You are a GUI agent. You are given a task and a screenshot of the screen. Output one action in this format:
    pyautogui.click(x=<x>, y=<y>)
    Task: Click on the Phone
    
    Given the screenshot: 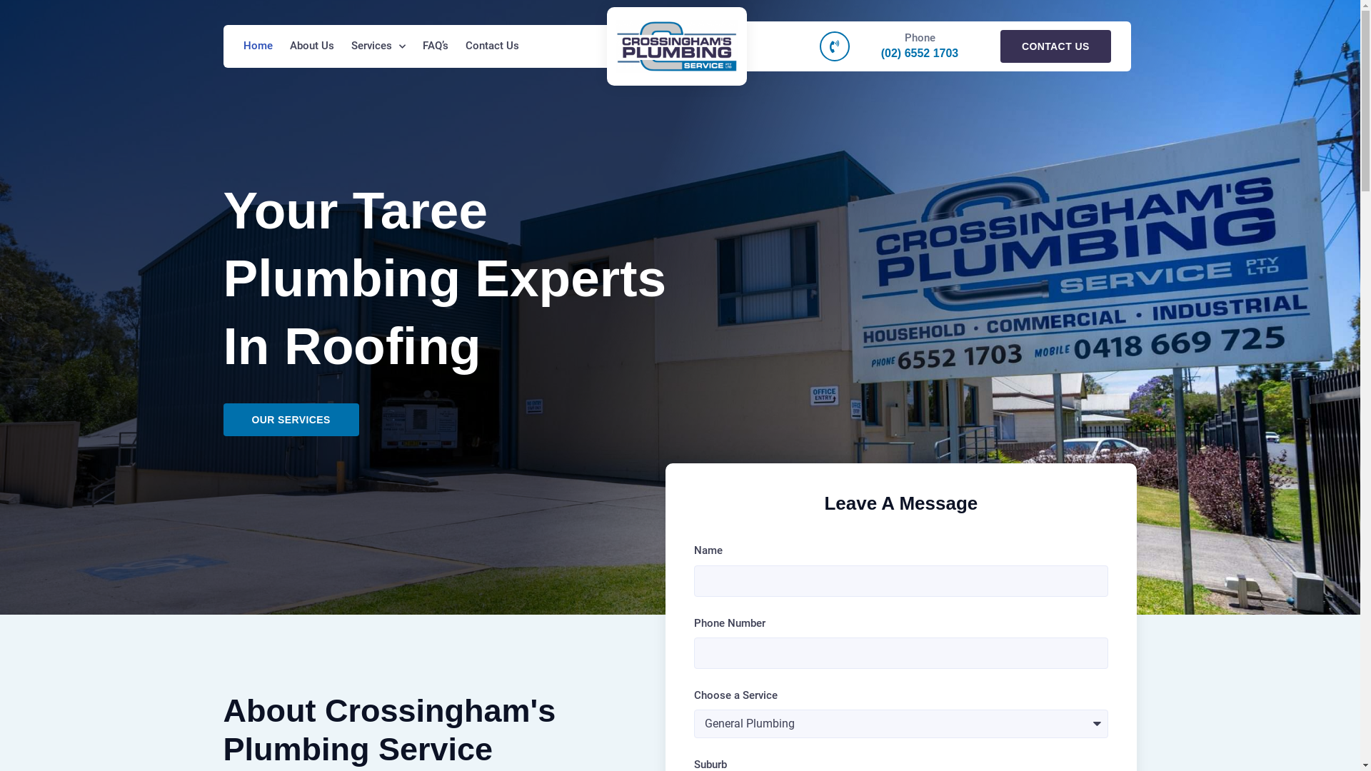 What is the action you would take?
    pyautogui.click(x=920, y=38)
    